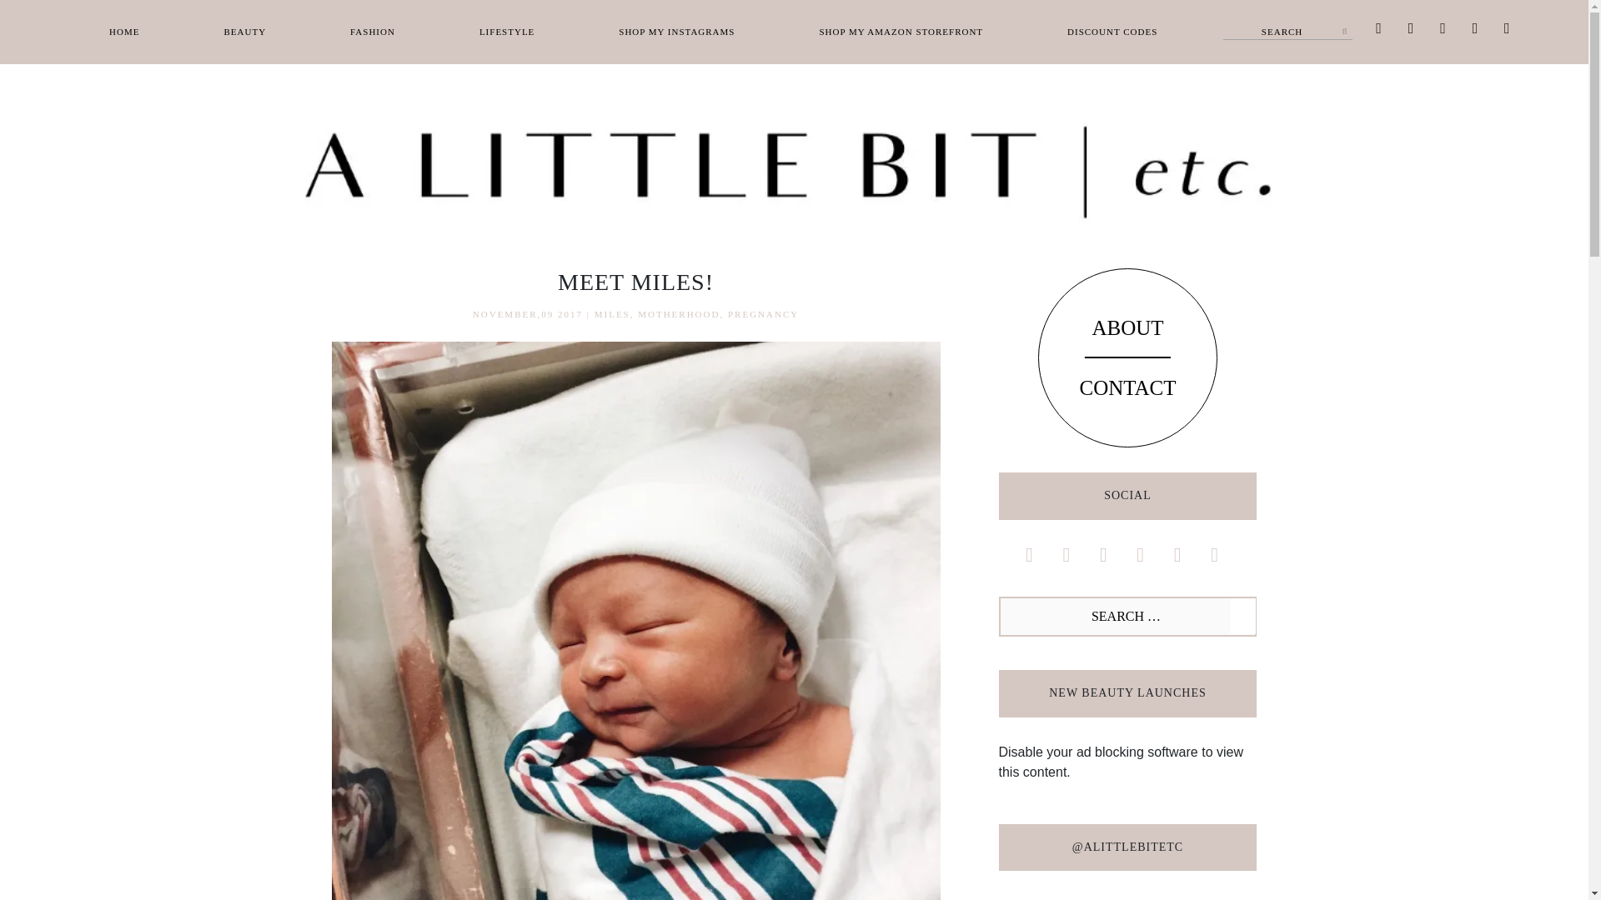 Image resolution: width=1601 pixels, height=900 pixels. Describe the element at coordinates (1474, 27) in the screenshot. I see `Default Label` at that location.